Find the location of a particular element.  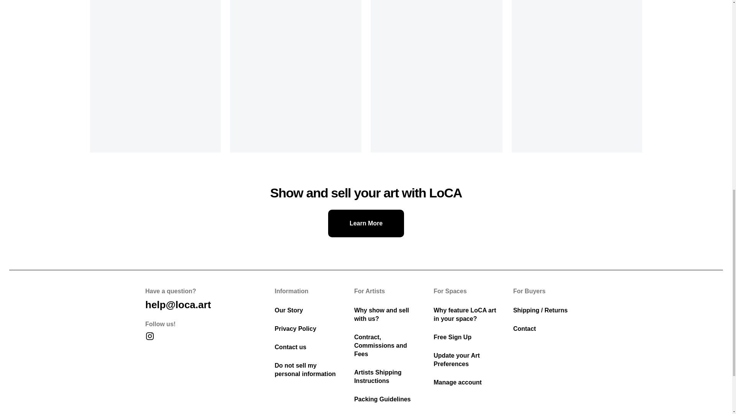

Learn More is located at coordinates (366, 223).